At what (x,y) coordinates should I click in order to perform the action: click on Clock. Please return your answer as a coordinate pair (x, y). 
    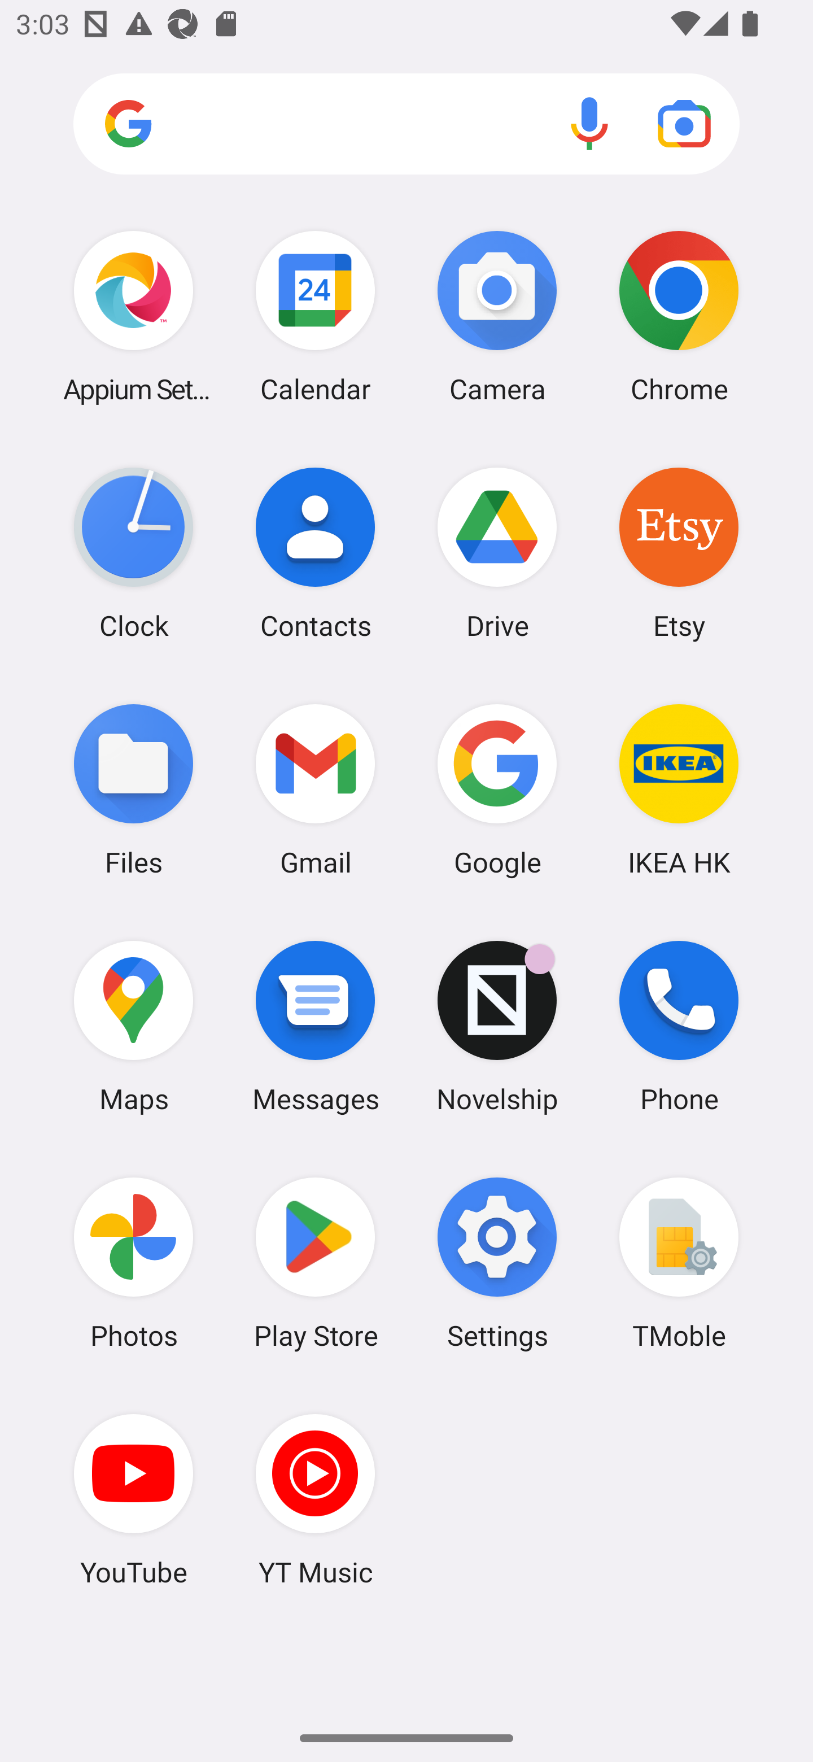
    Looking at the image, I should click on (133, 553).